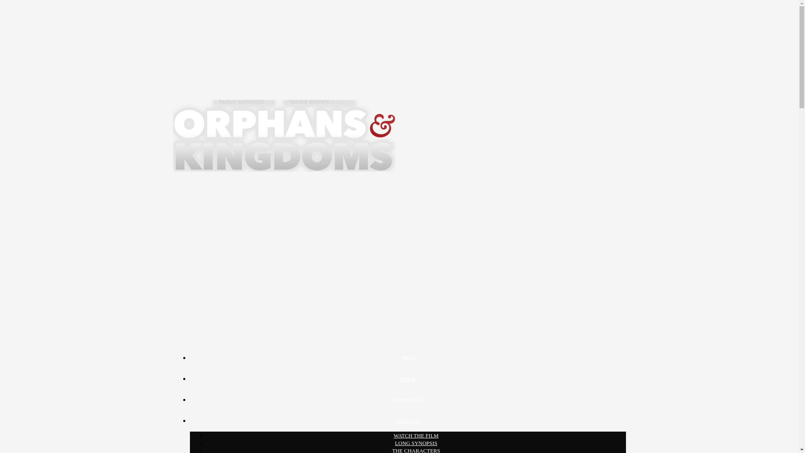 The image size is (805, 453). Describe the element at coordinates (416, 443) in the screenshot. I see `LONG SYNOPSIS` at that location.